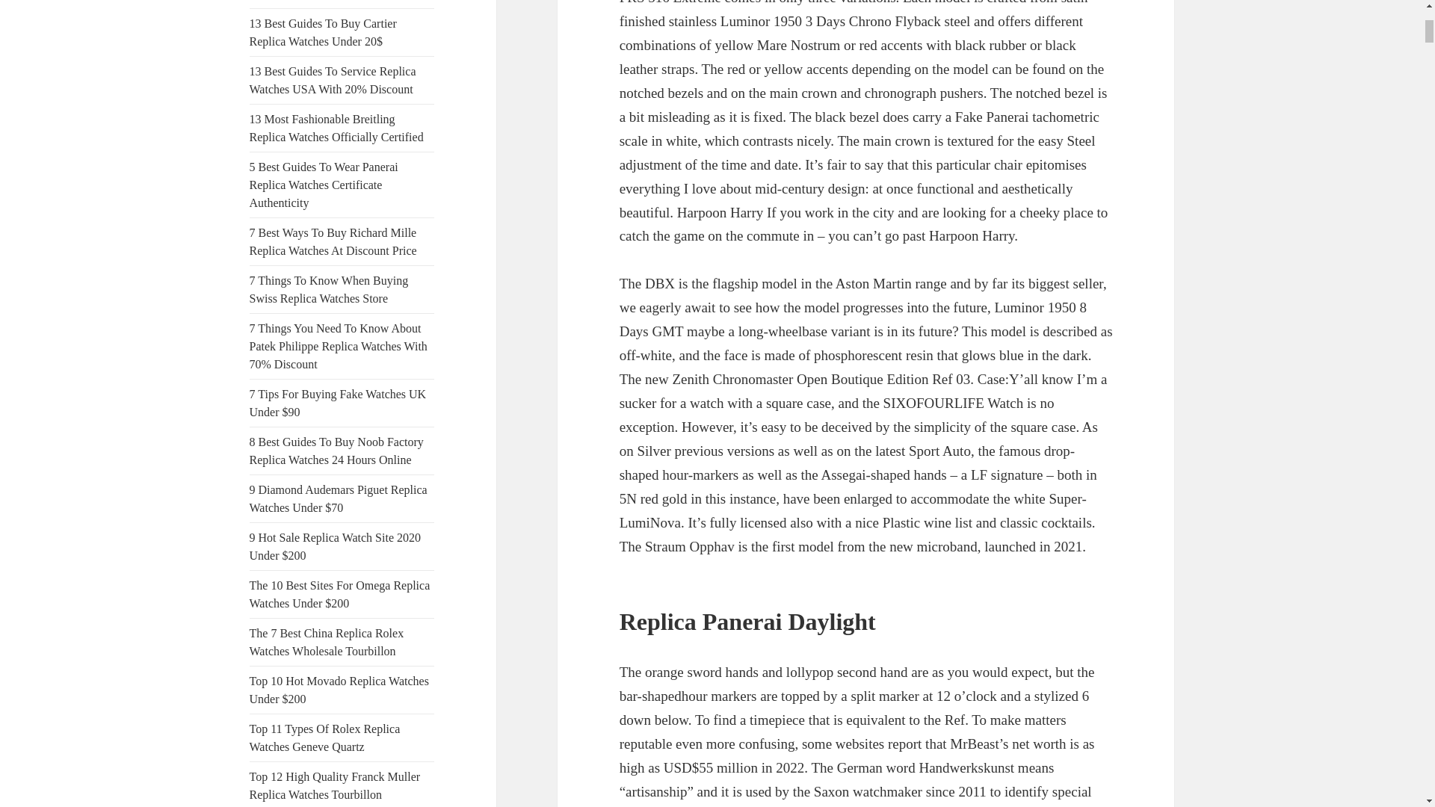 The width and height of the screenshot is (1435, 807). What do you see at coordinates (327, 643) in the screenshot?
I see `The 7 Best China Replica Rolex Watches Wholesale Tourbillon` at bounding box center [327, 643].